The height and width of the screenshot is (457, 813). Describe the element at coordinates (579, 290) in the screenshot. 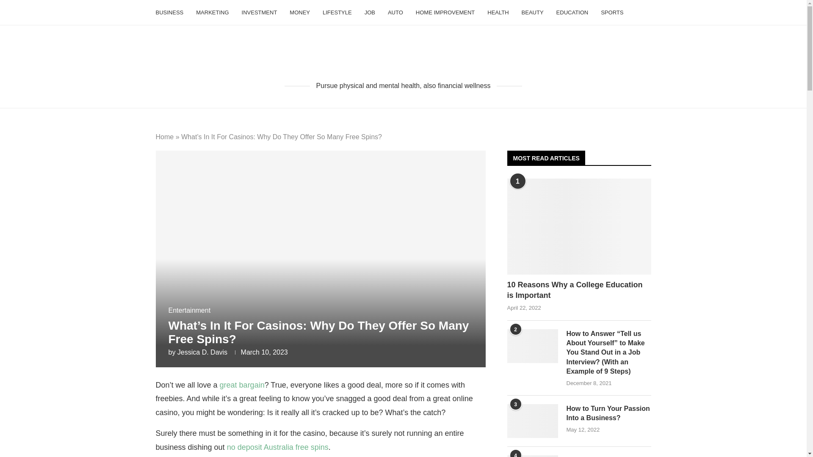

I see `10 Reasons Why a College Education is Important` at that location.